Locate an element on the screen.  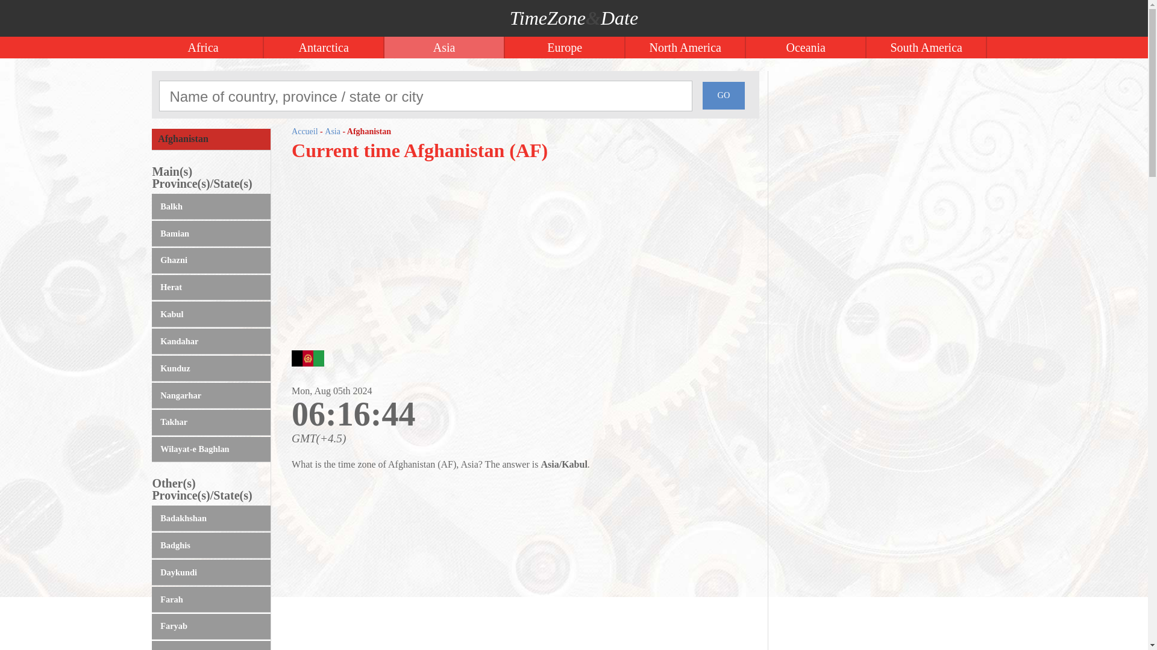
Bamian is located at coordinates (210, 234).